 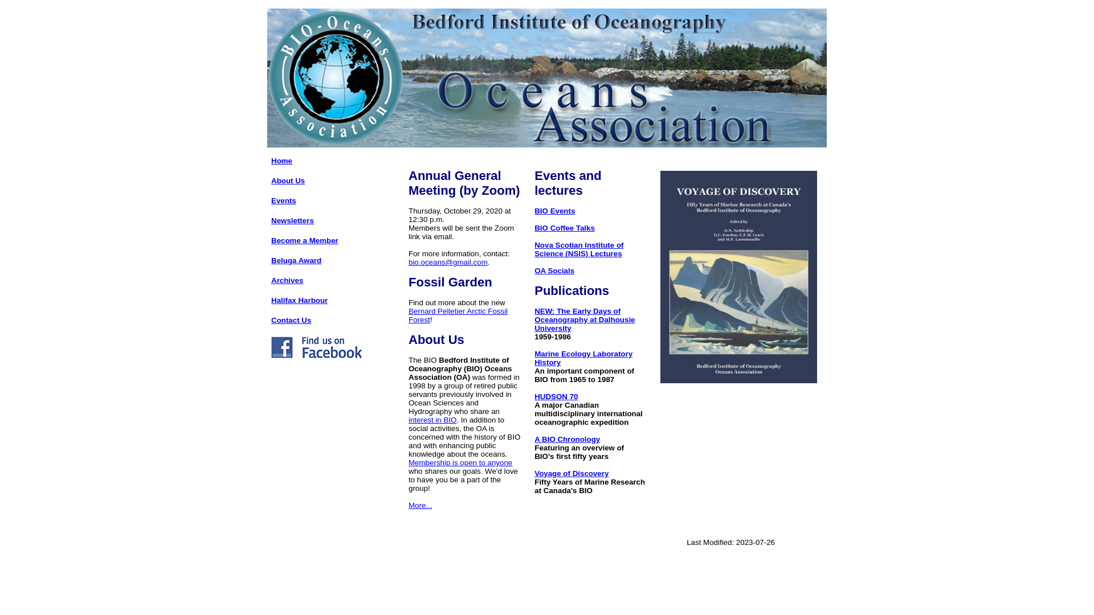 I want to click on Membership is open to anyone, so click(x=460, y=462).